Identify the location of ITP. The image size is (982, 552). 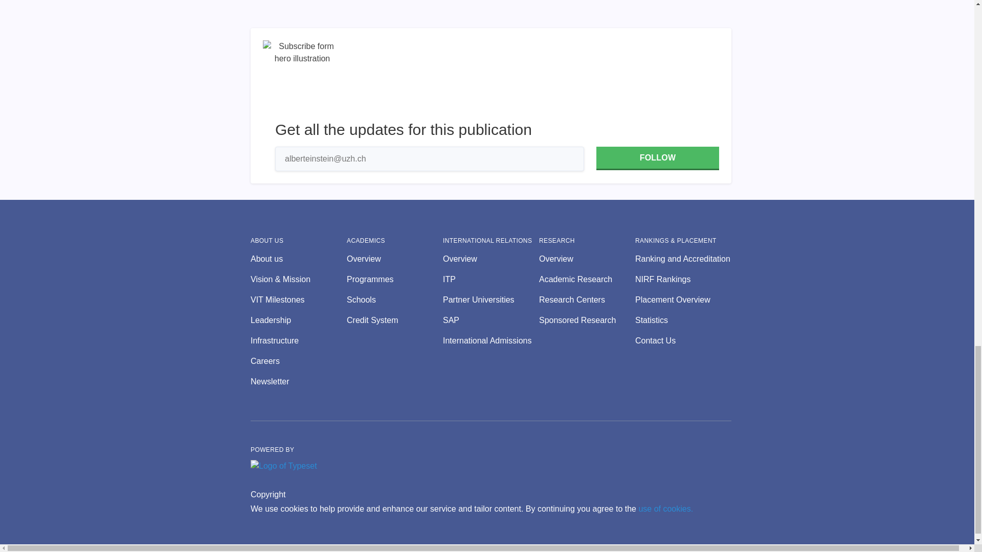
(491, 279).